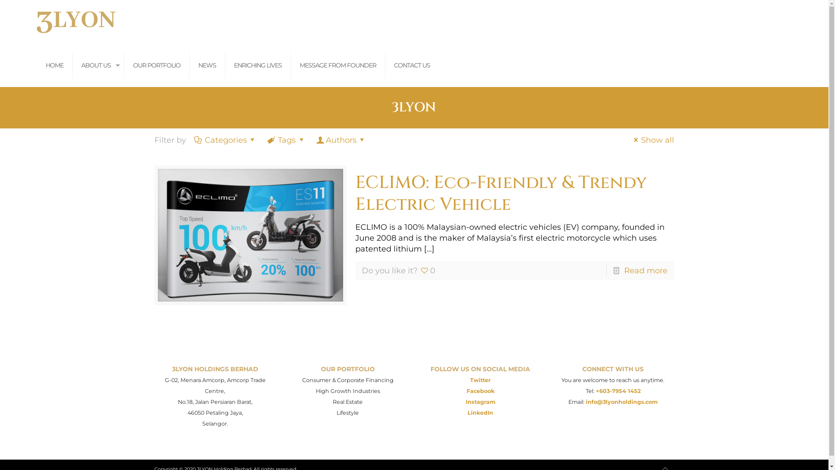  What do you see at coordinates (348, 391) in the screenshot?
I see `High Growth Industries` at bounding box center [348, 391].